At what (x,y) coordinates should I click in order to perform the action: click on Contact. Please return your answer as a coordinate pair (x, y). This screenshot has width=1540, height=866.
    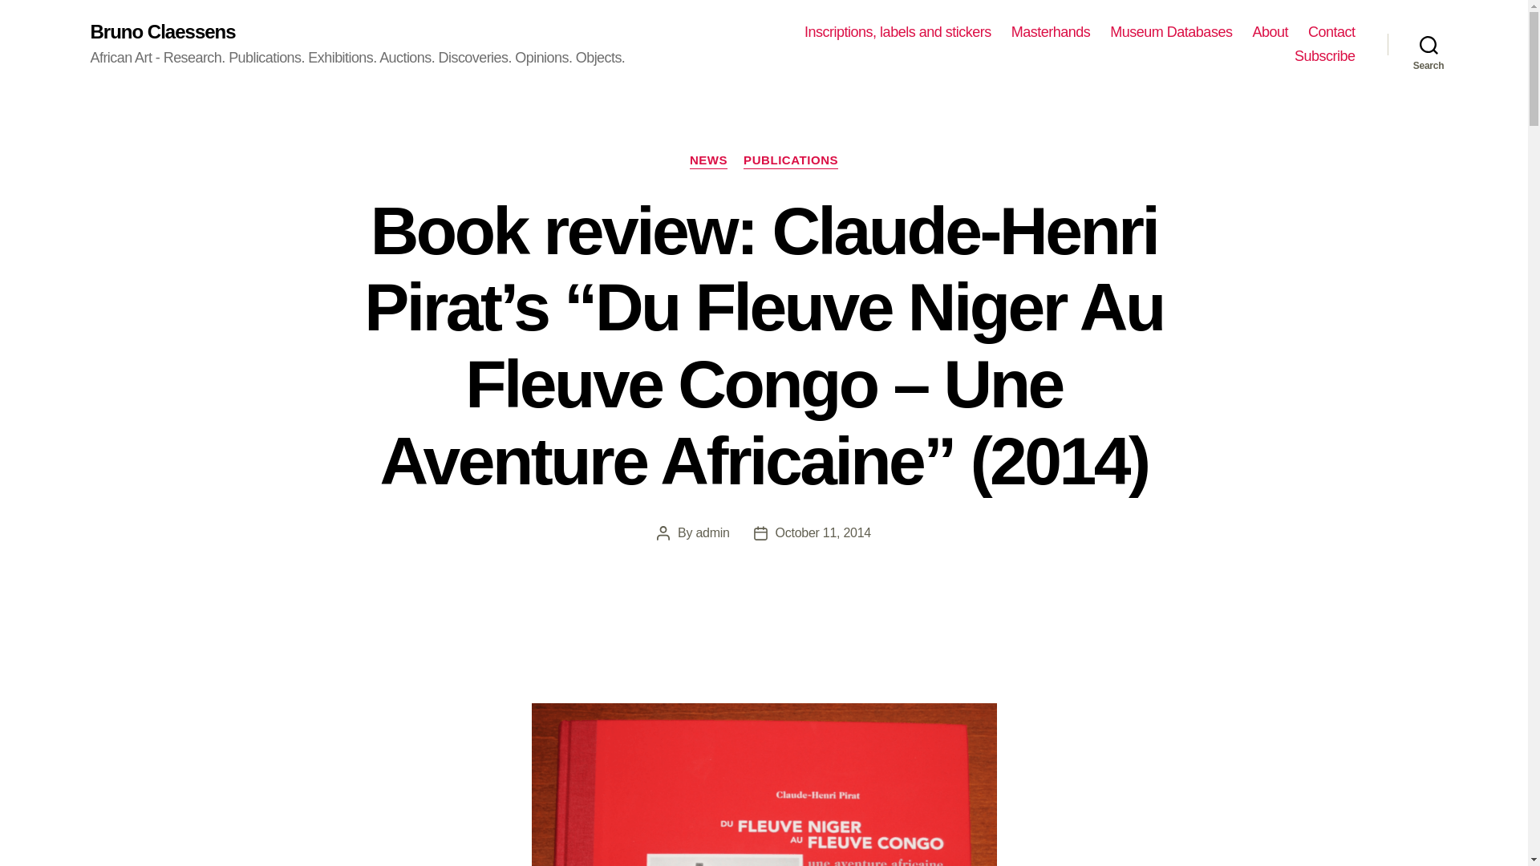
    Looking at the image, I should click on (1331, 32).